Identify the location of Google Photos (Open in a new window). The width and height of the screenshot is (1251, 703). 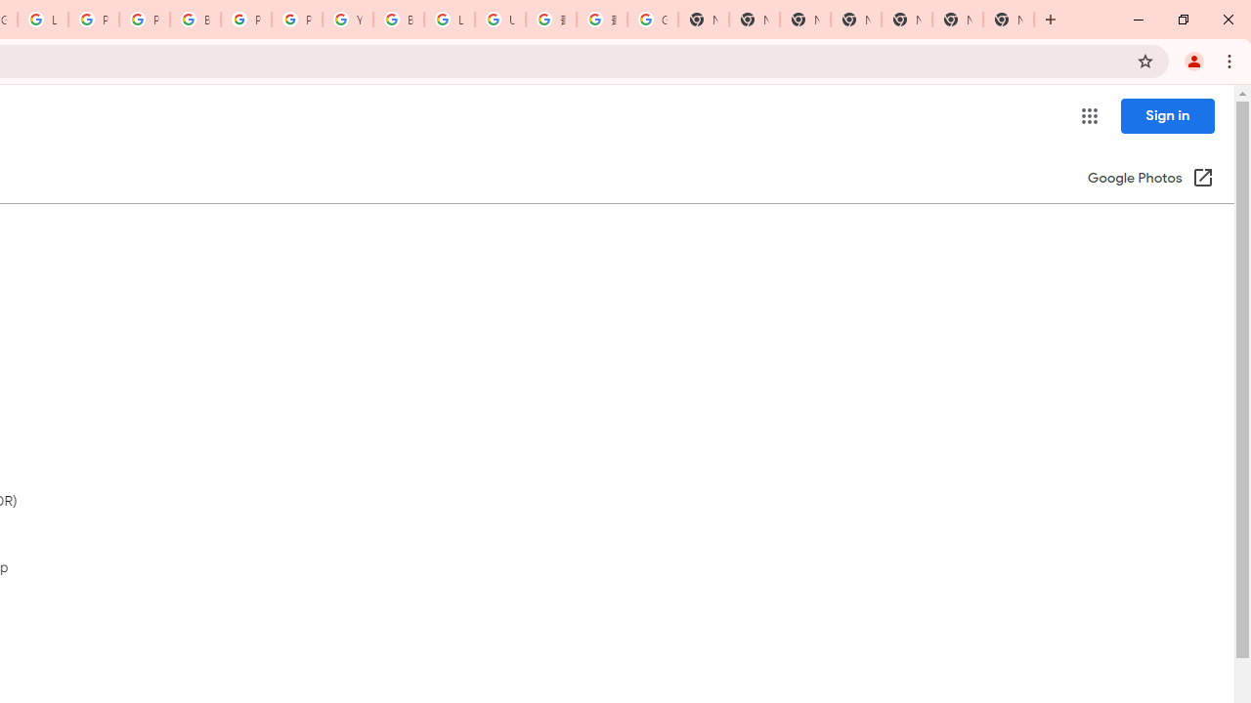
(1150, 180).